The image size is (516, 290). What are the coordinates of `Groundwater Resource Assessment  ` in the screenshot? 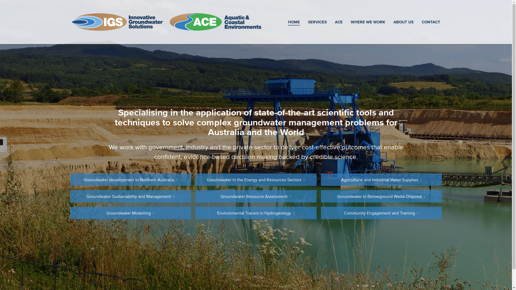 It's located at (256, 196).